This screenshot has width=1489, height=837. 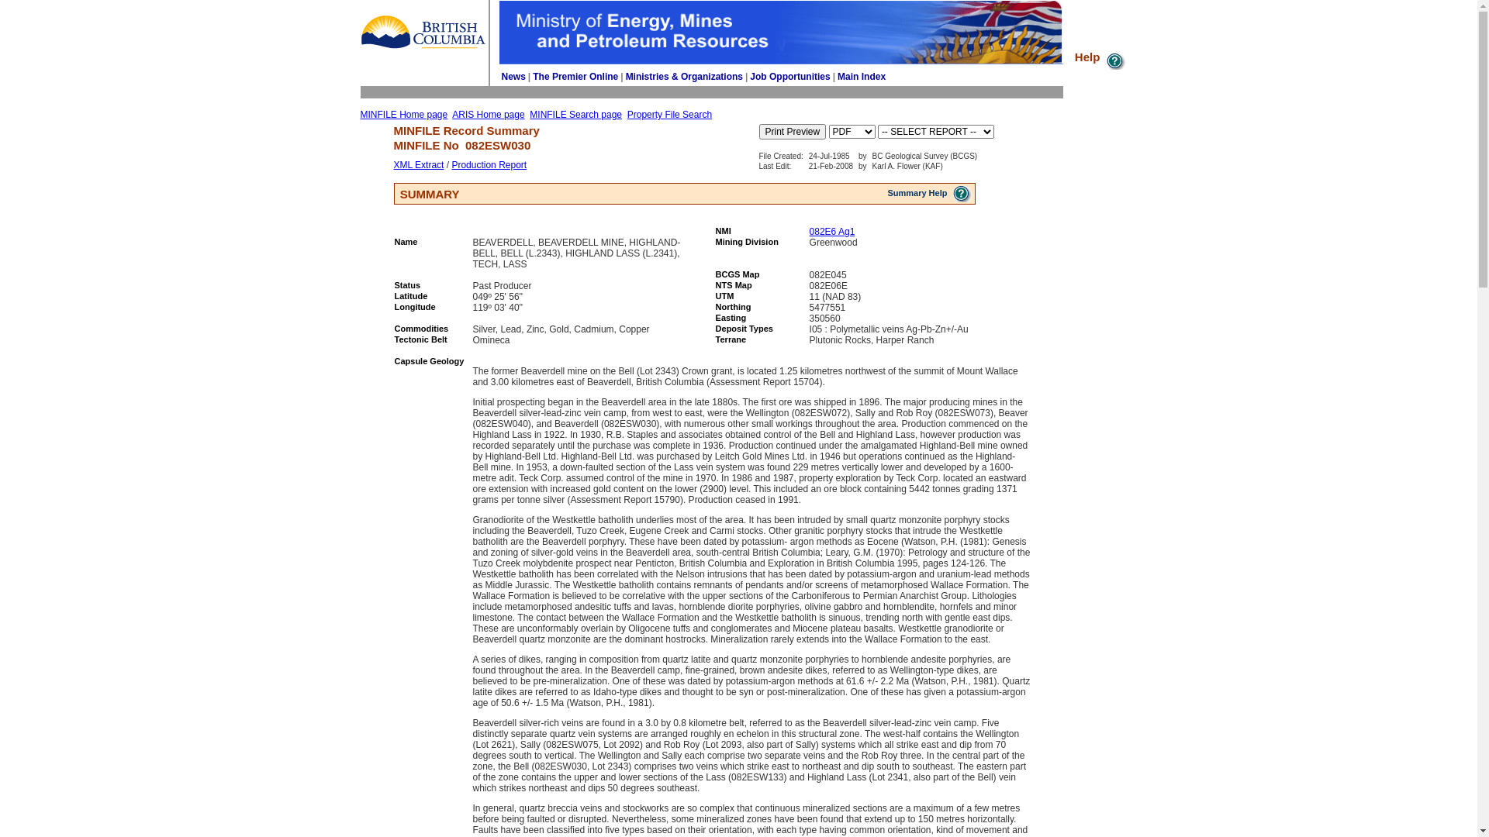 I want to click on XML Extract, so click(x=419, y=165).